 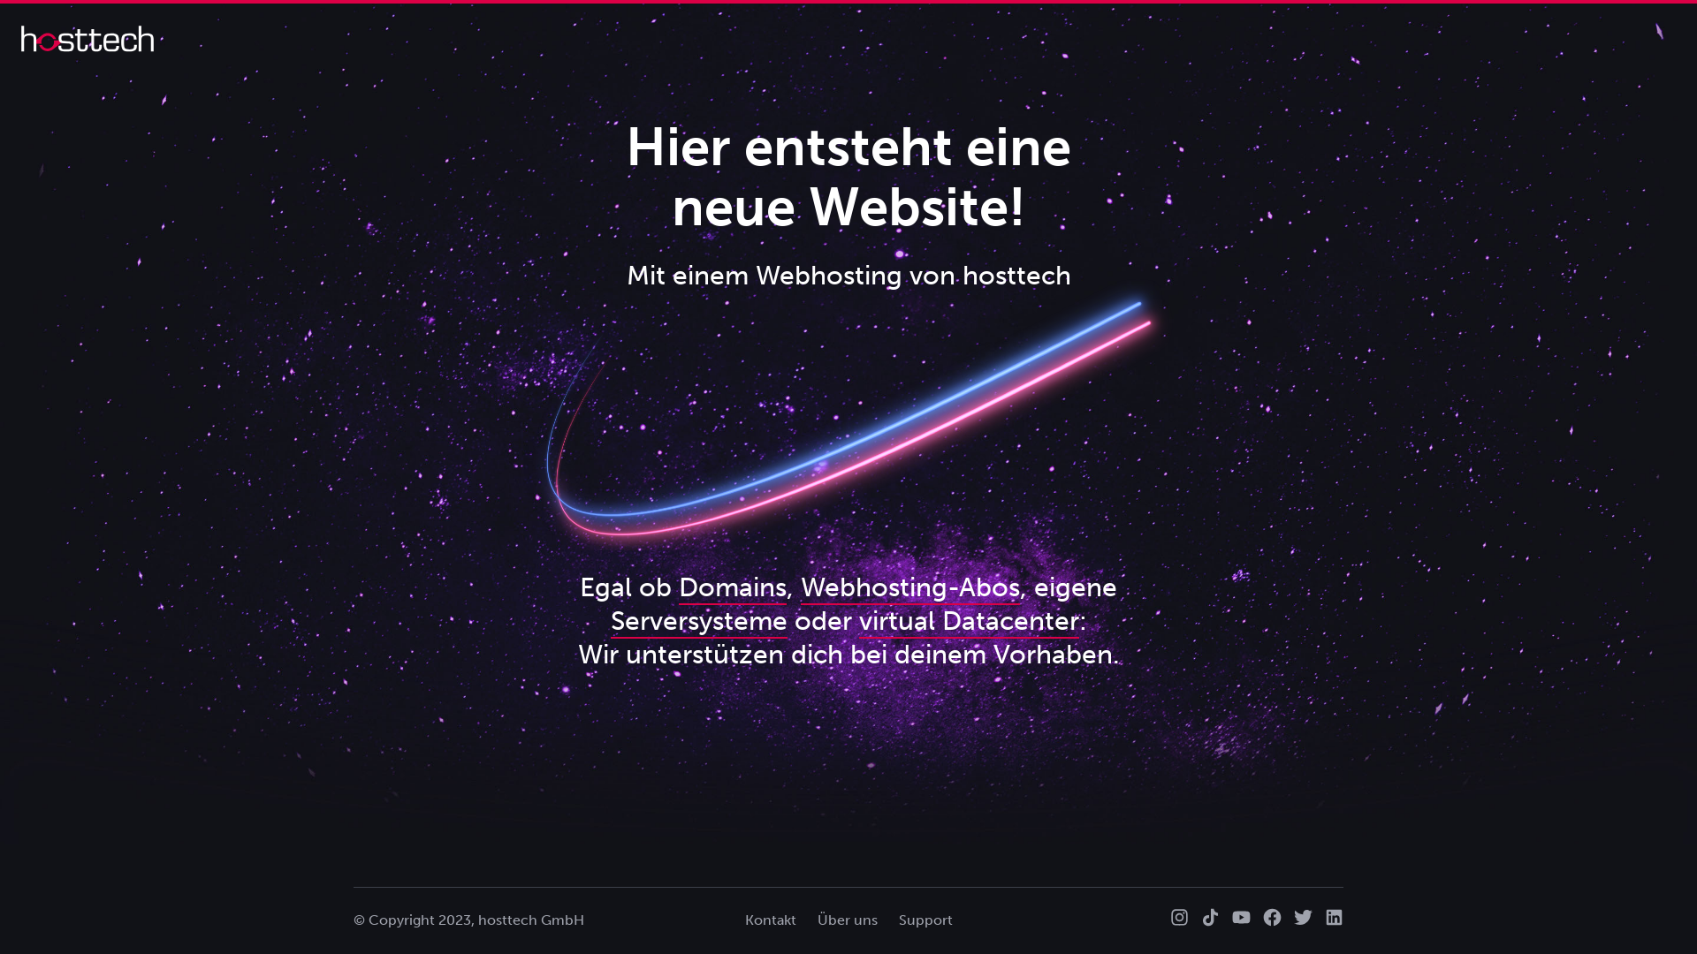 I want to click on Kontakt, so click(x=770, y=920).